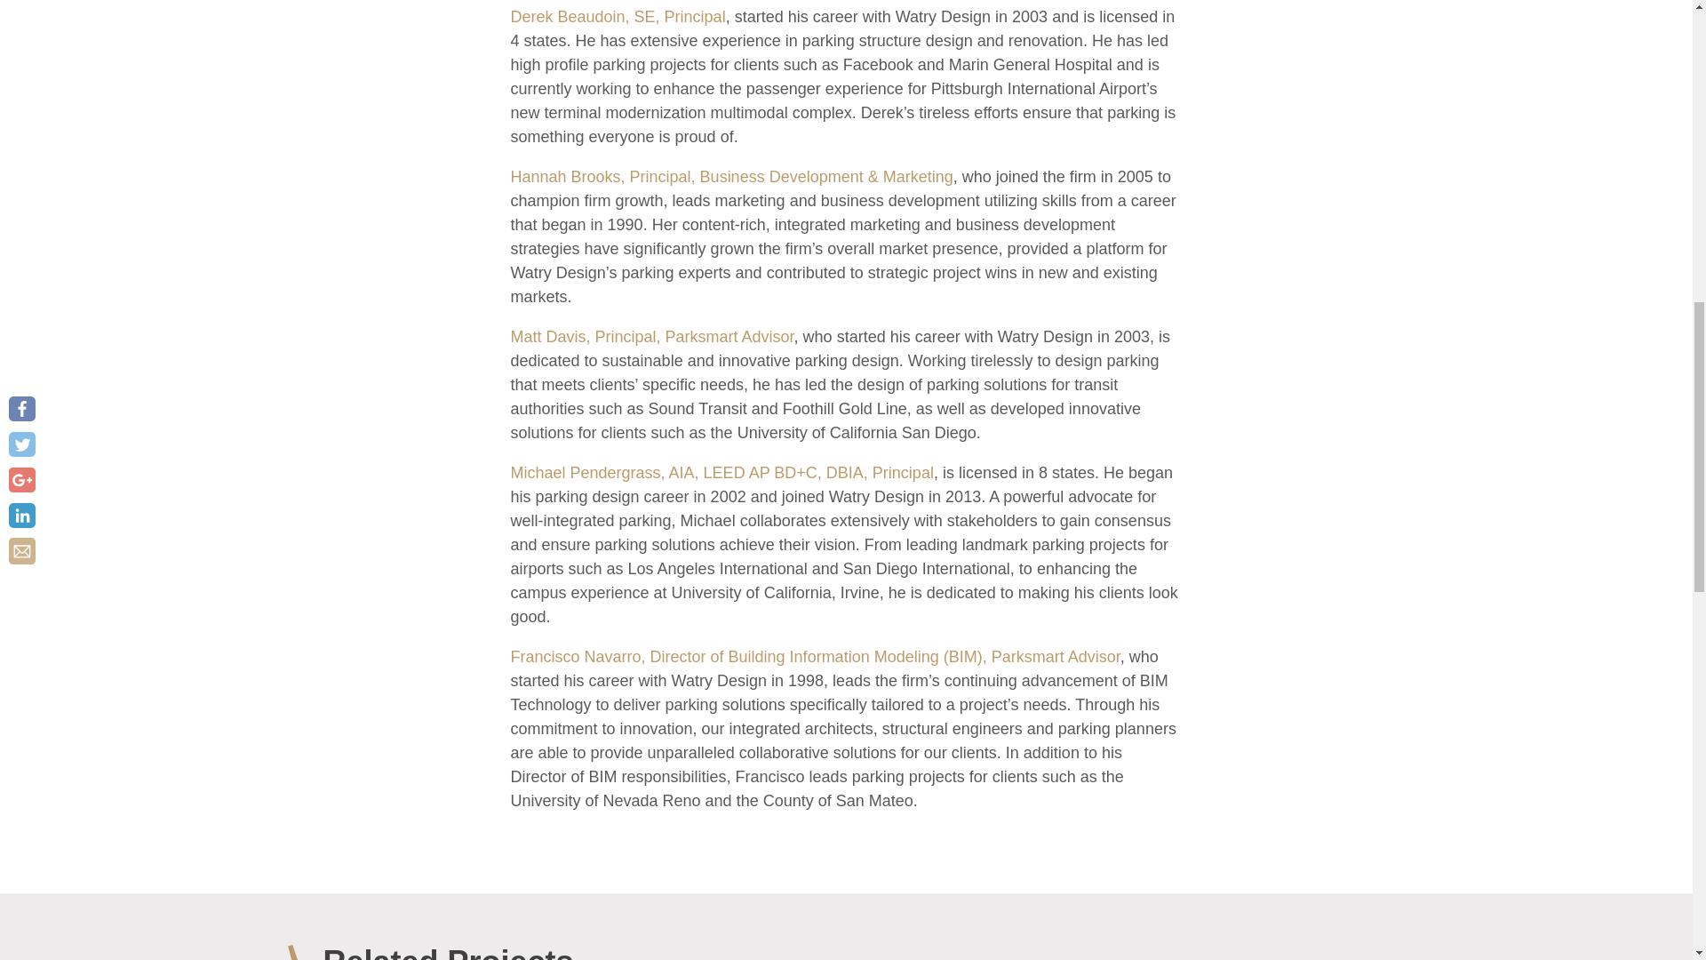 Image resolution: width=1706 pixels, height=960 pixels. I want to click on Matt Davis, Principal, Parksmart Advisor, so click(651, 336).